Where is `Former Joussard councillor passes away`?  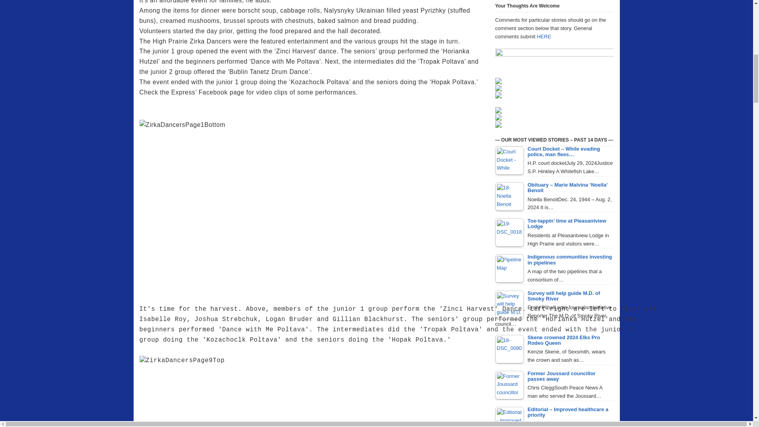 Former Joussard councillor passes away is located at coordinates (509, 385).